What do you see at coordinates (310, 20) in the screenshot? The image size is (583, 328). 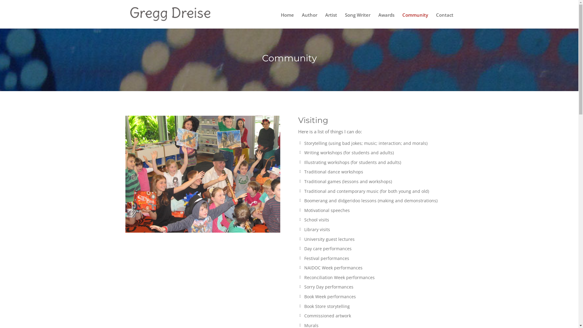 I see `Author` at bounding box center [310, 20].